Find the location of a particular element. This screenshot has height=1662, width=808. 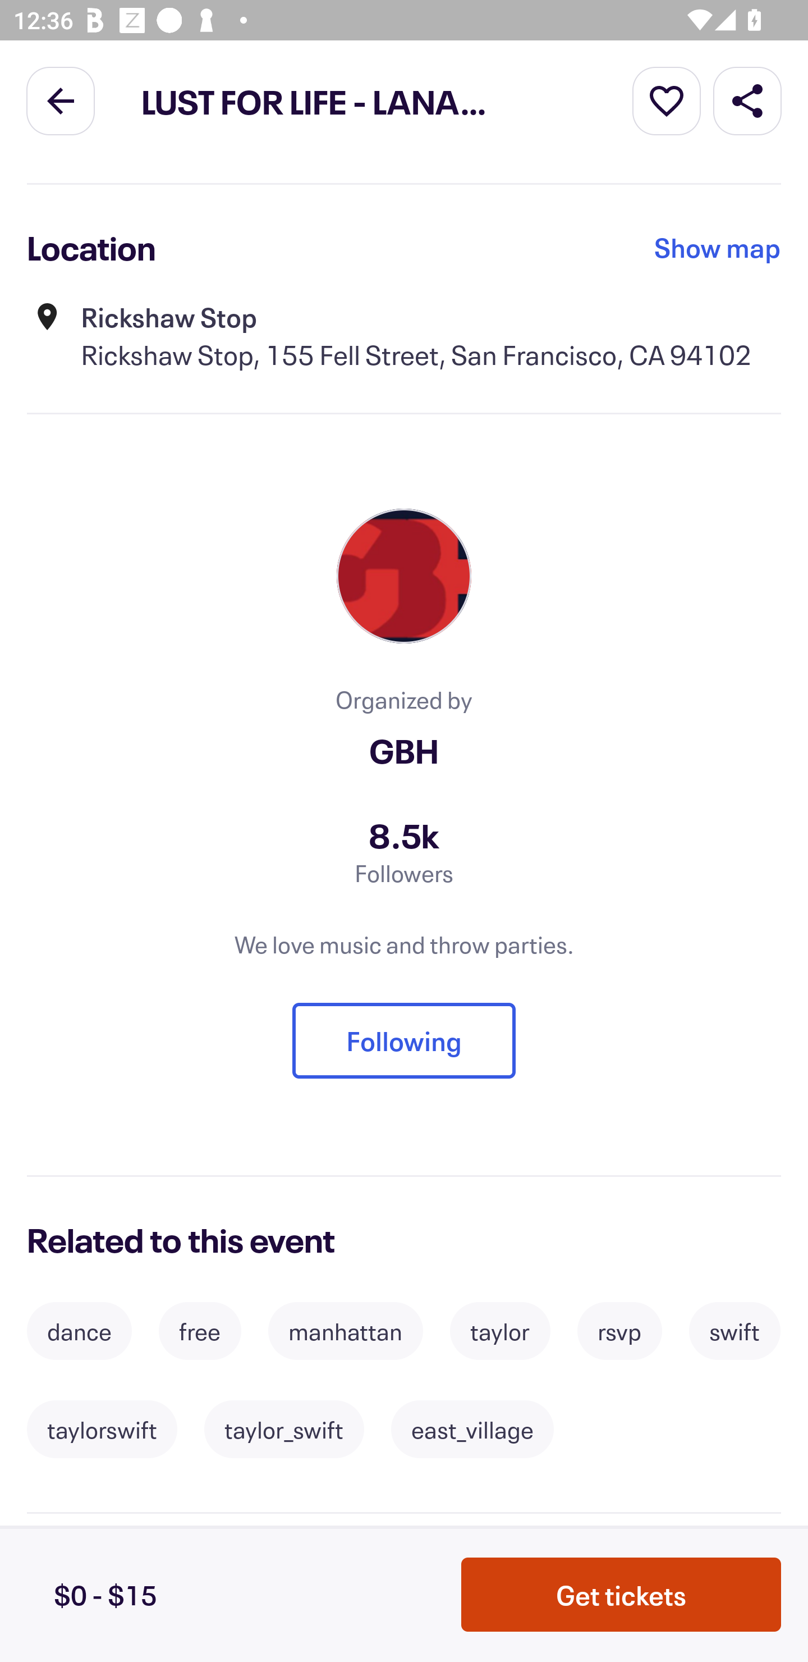

More is located at coordinates (667, 100).